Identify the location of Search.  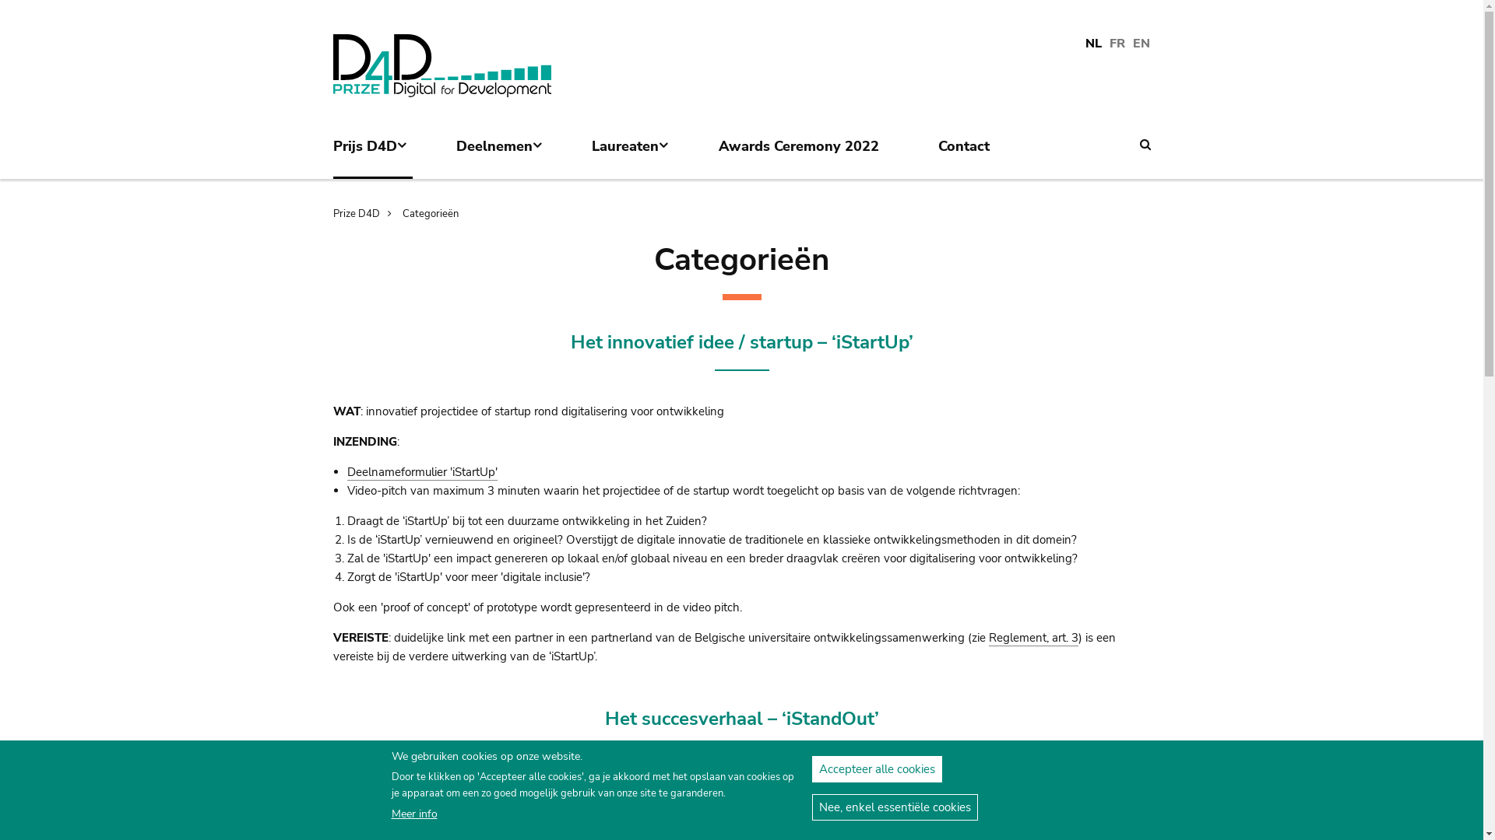
(1145, 145).